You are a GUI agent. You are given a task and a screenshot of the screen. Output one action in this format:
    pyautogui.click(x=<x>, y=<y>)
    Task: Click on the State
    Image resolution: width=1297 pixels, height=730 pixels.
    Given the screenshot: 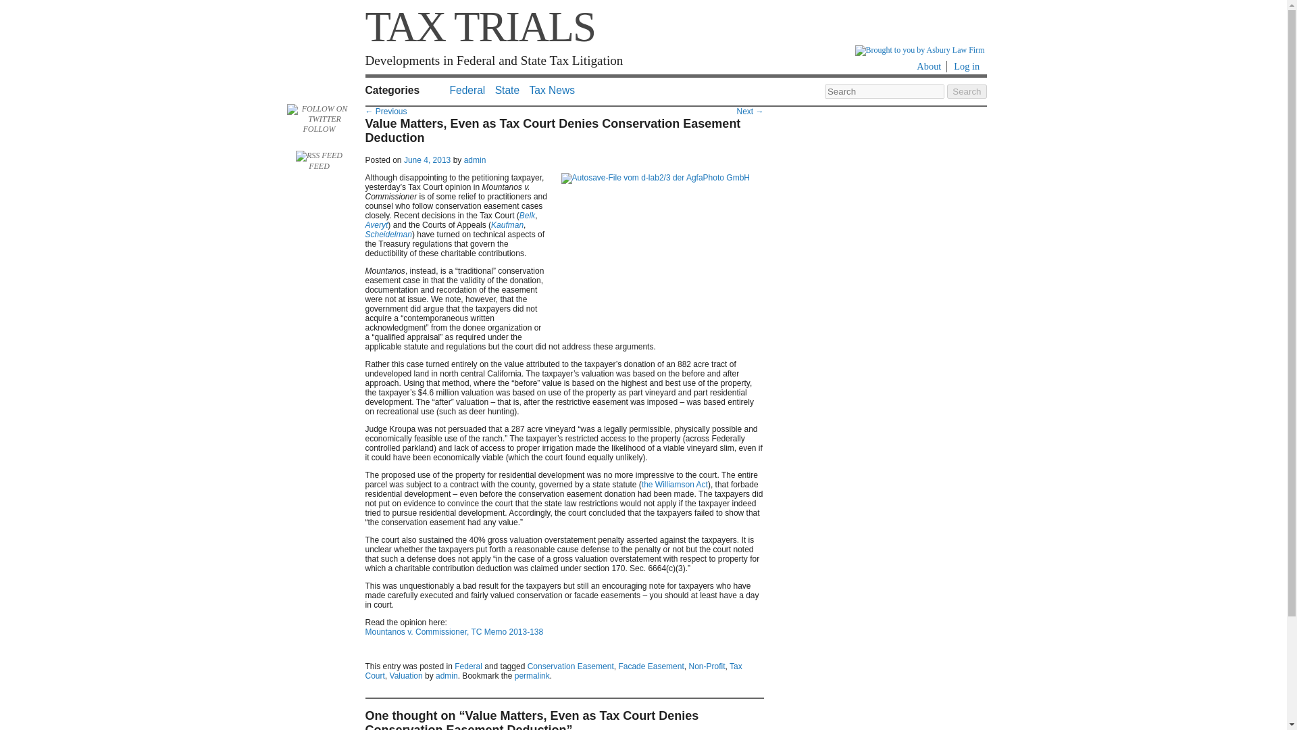 What is the action you would take?
    pyautogui.click(x=507, y=90)
    